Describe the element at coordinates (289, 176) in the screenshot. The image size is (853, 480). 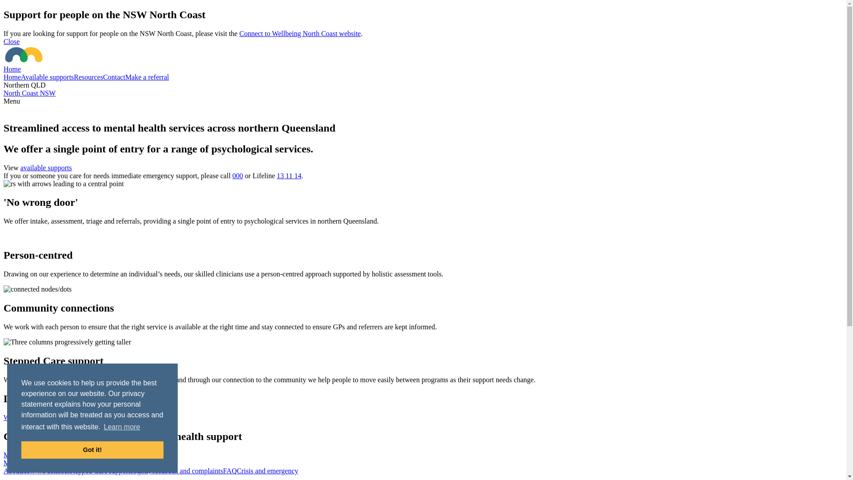
I see `13 11 14` at that location.